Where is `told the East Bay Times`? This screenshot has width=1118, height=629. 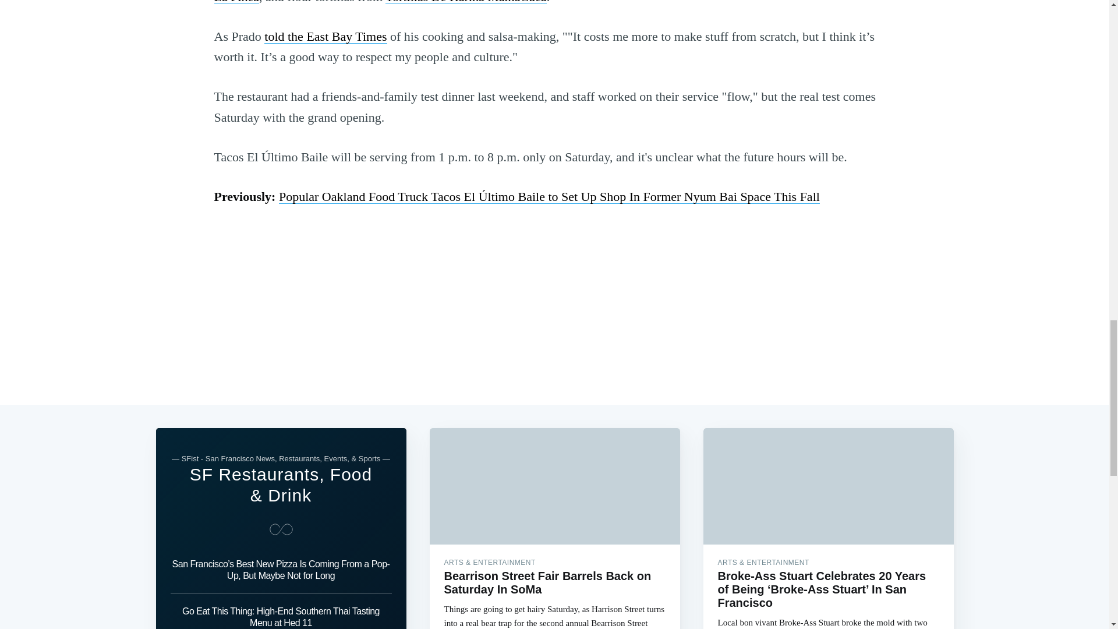
told the East Bay Times is located at coordinates (325, 36).